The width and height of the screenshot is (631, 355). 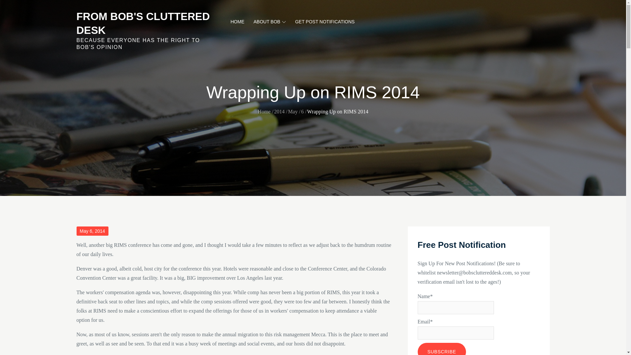 What do you see at coordinates (237, 22) in the screenshot?
I see `HOME` at bounding box center [237, 22].